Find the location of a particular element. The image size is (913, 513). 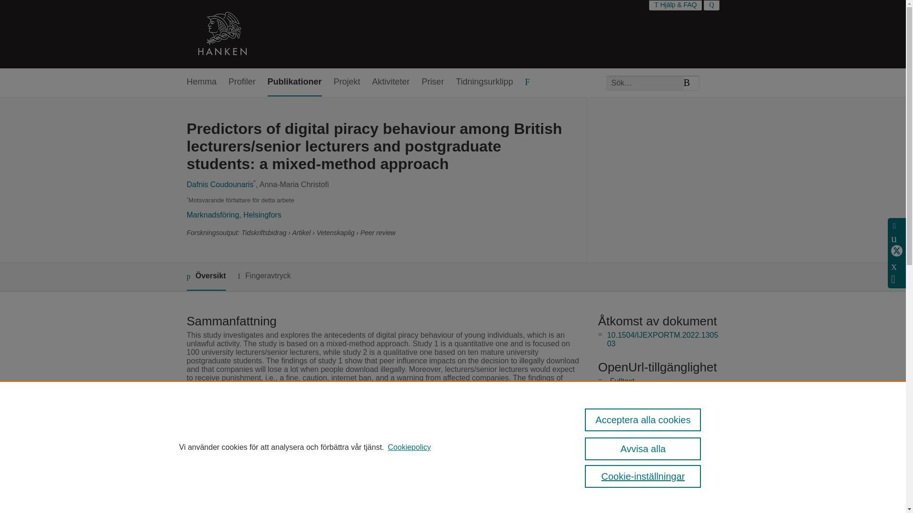

Profiler is located at coordinates (242, 82).